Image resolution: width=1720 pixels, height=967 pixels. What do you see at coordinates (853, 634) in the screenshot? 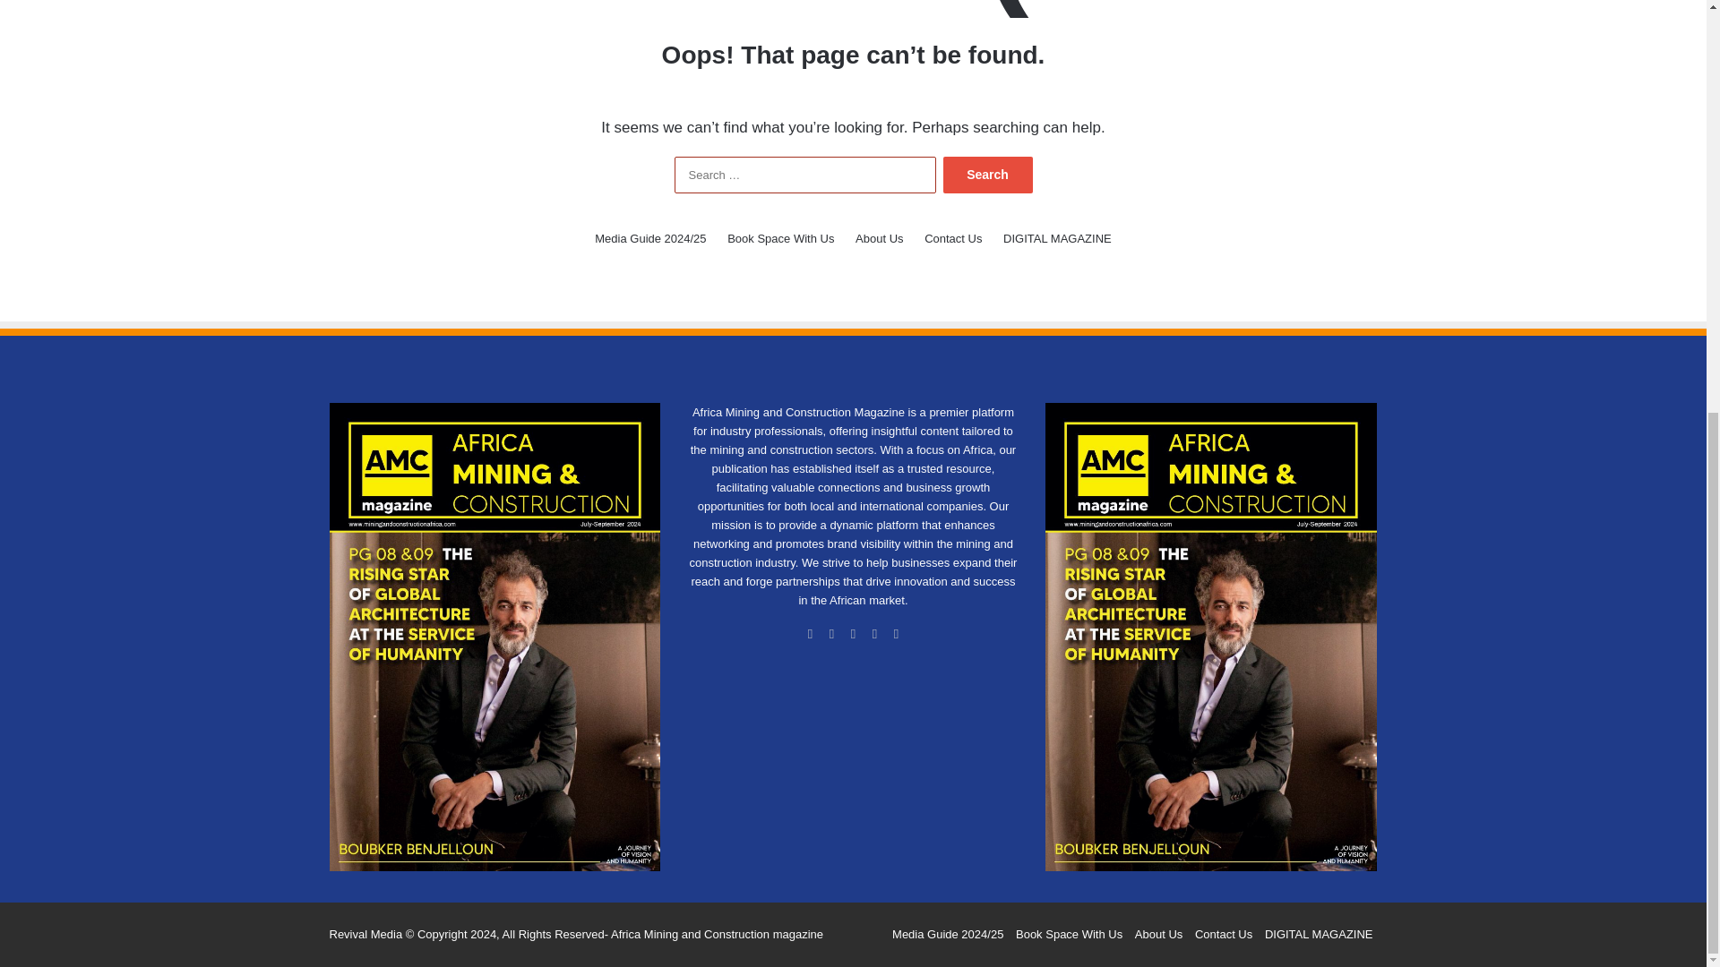
I see `LinkedIn` at bounding box center [853, 634].